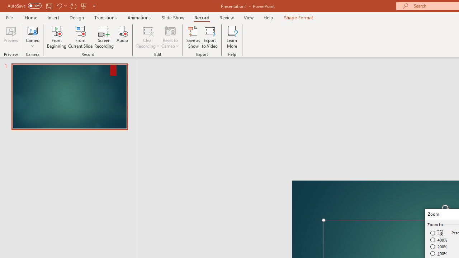  I want to click on Shape Format, so click(298, 17).